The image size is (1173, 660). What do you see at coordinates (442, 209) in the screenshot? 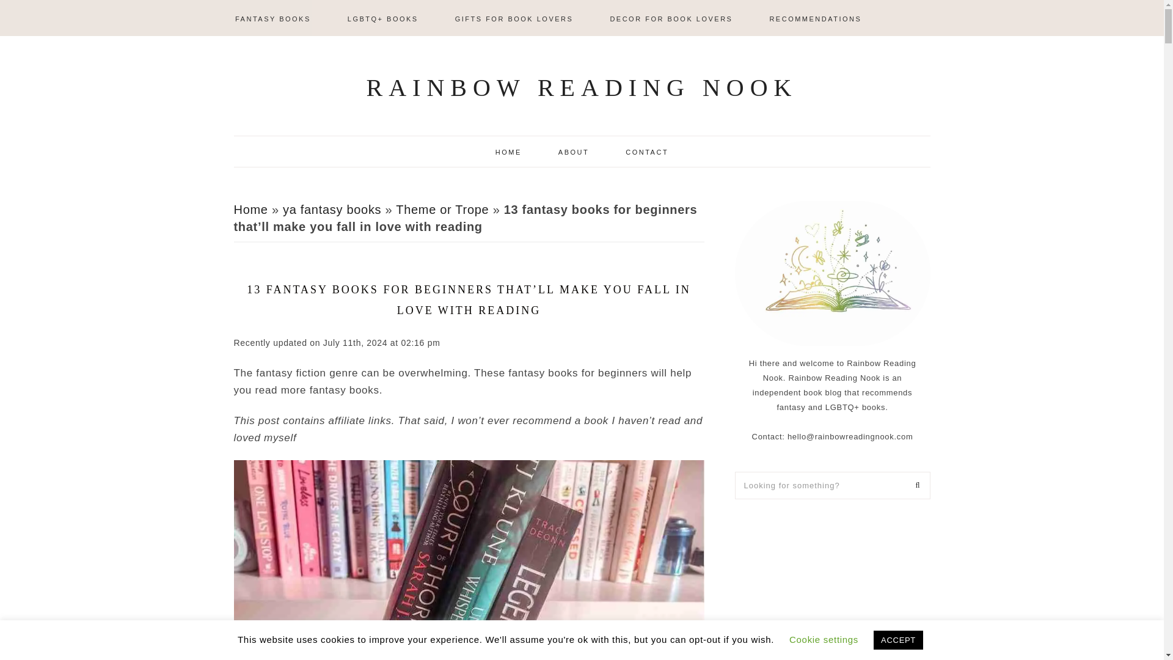
I see `Theme or Trope` at bounding box center [442, 209].